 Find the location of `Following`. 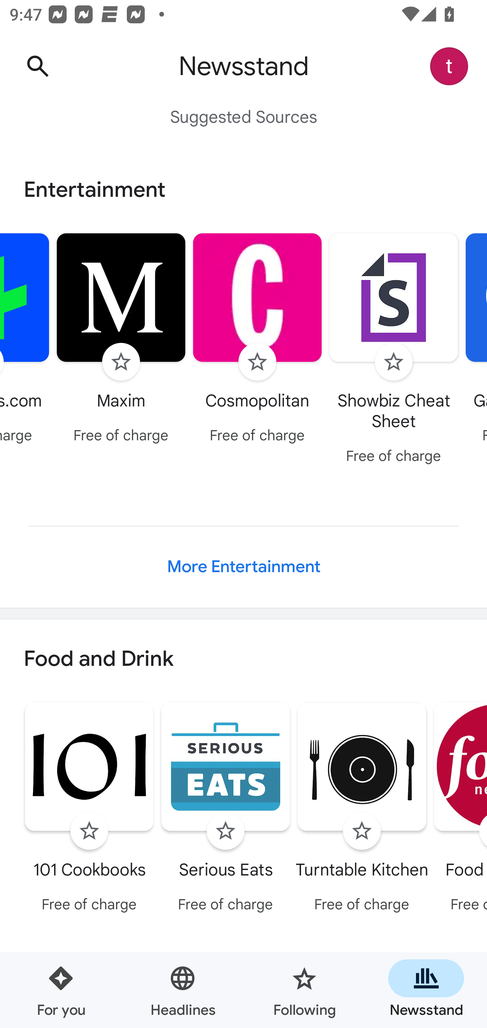

Following is located at coordinates (304, 990).